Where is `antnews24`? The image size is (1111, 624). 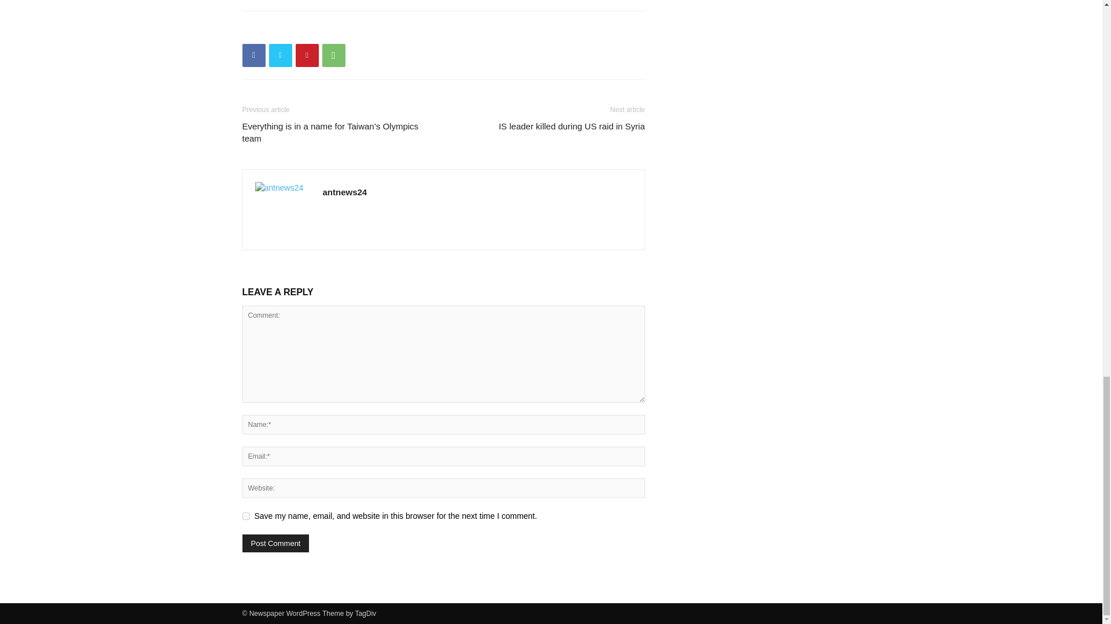 antnews24 is located at coordinates (345, 192).